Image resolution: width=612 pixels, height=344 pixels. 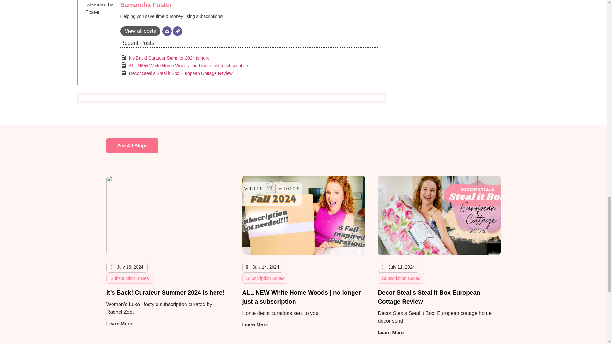 What do you see at coordinates (181, 73) in the screenshot?
I see `Decor Steal's Steal it Box European Cottage Review` at bounding box center [181, 73].